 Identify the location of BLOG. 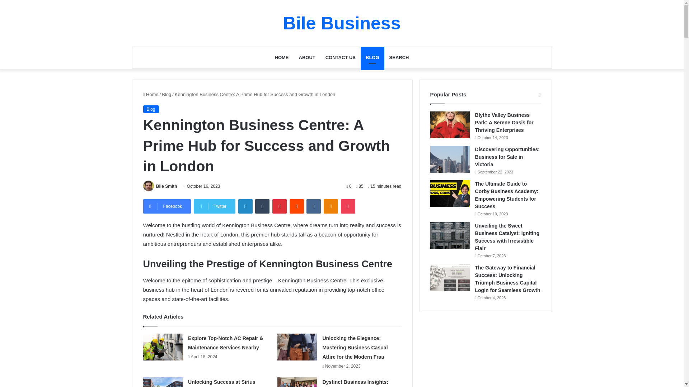
(372, 57).